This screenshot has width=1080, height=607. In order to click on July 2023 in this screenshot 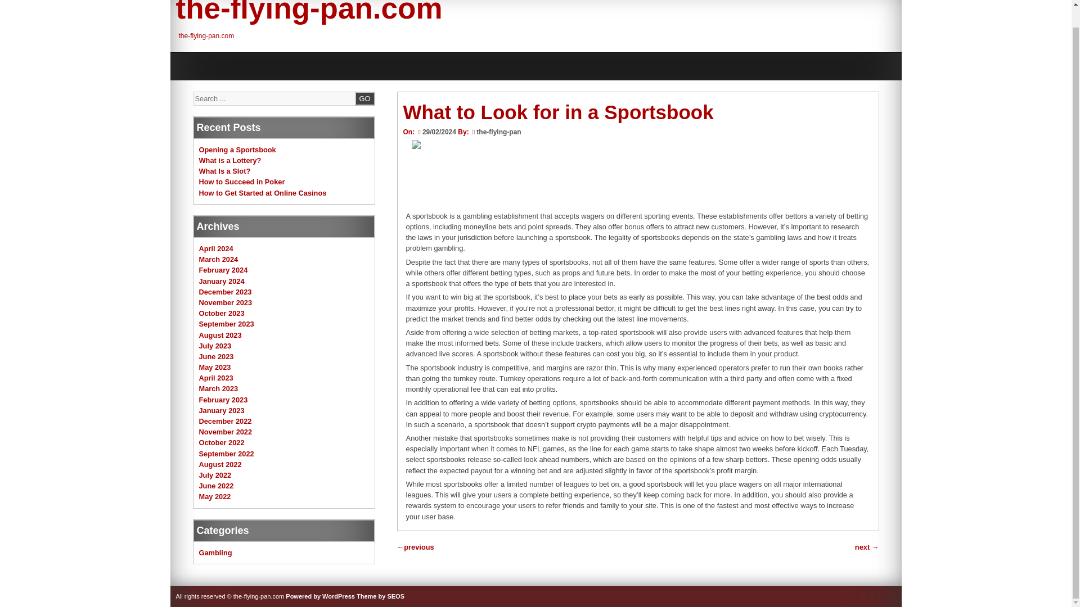, I will do `click(215, 346)`.